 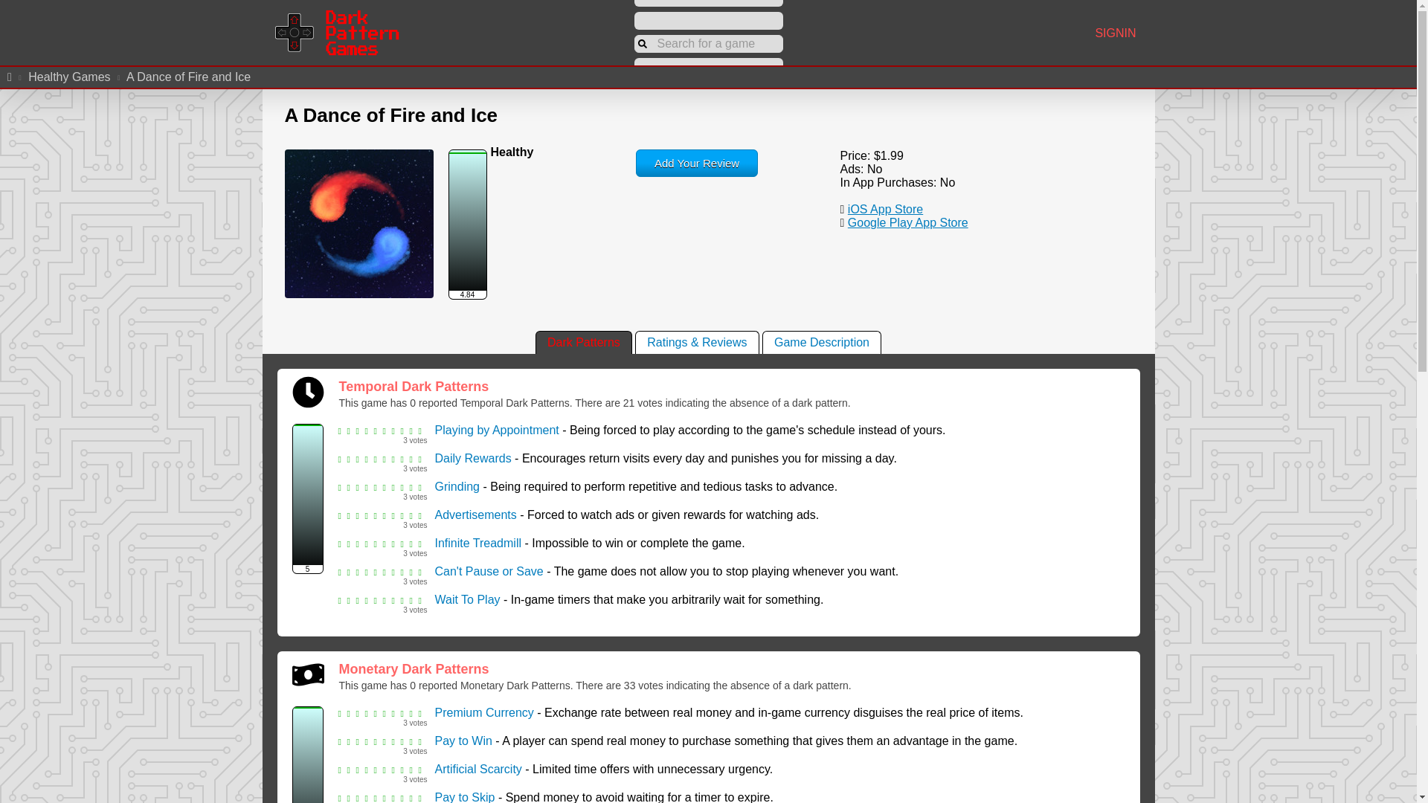 What do you see at coordinates (821, 342) in the screenshot?
I see `Game Description` at bounding box center [821, 342].